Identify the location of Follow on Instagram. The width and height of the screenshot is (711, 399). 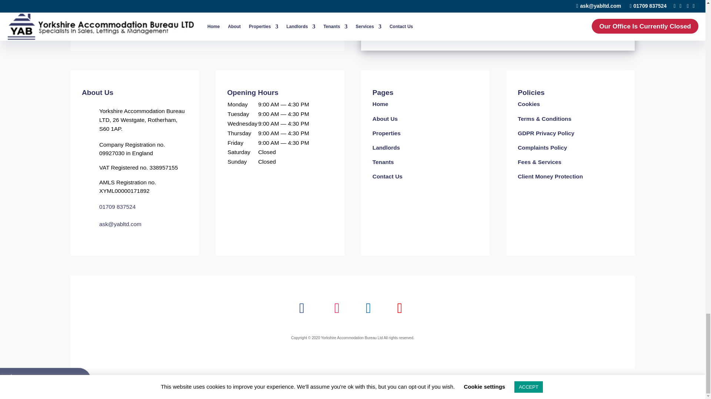
(337, 308).